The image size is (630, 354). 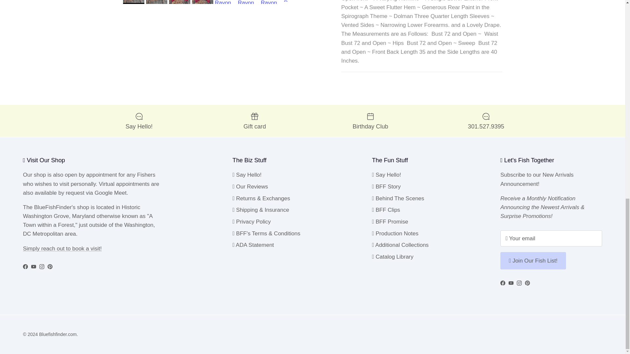 What do you see at coordinates (511, 283) in the screenshot?
I see `Bluefishfinder.com on YouTube` at bounding box center [511, 283].